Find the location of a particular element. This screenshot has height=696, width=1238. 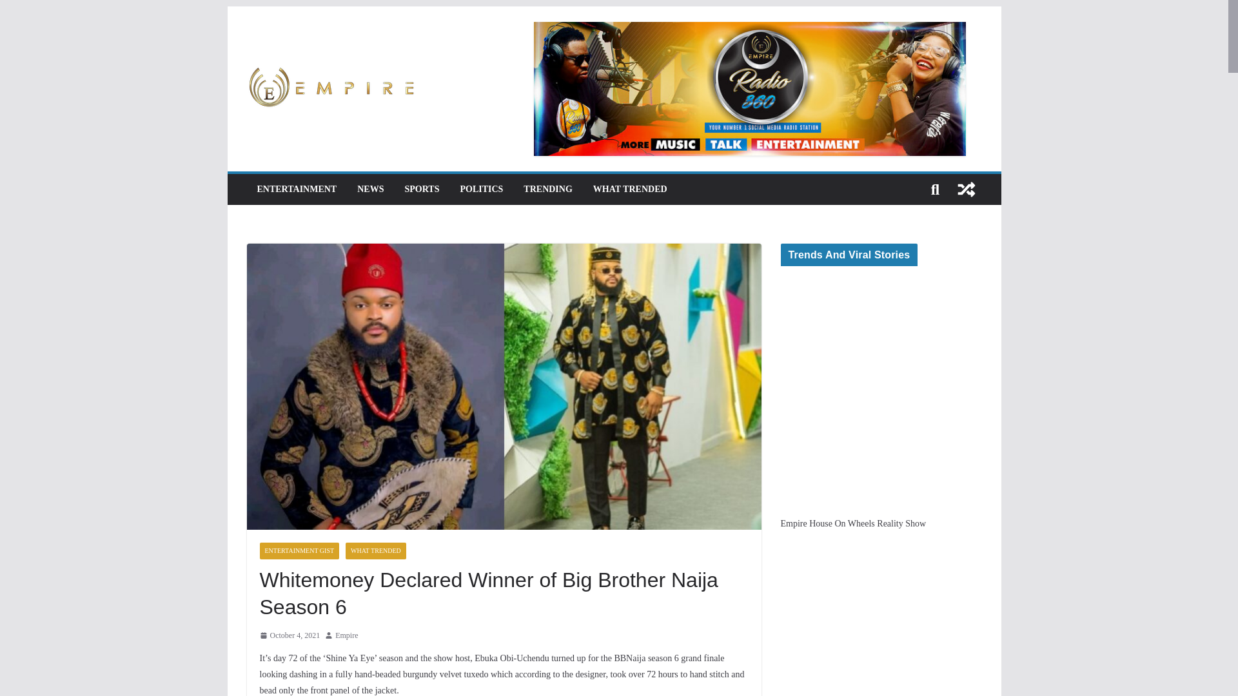

NEWS is located at coordinates (370, 189).